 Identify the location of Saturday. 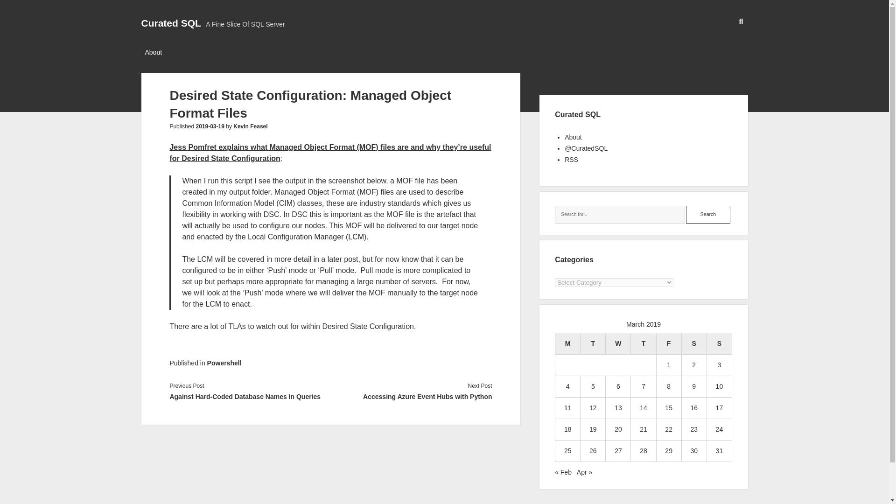
(693, 343).